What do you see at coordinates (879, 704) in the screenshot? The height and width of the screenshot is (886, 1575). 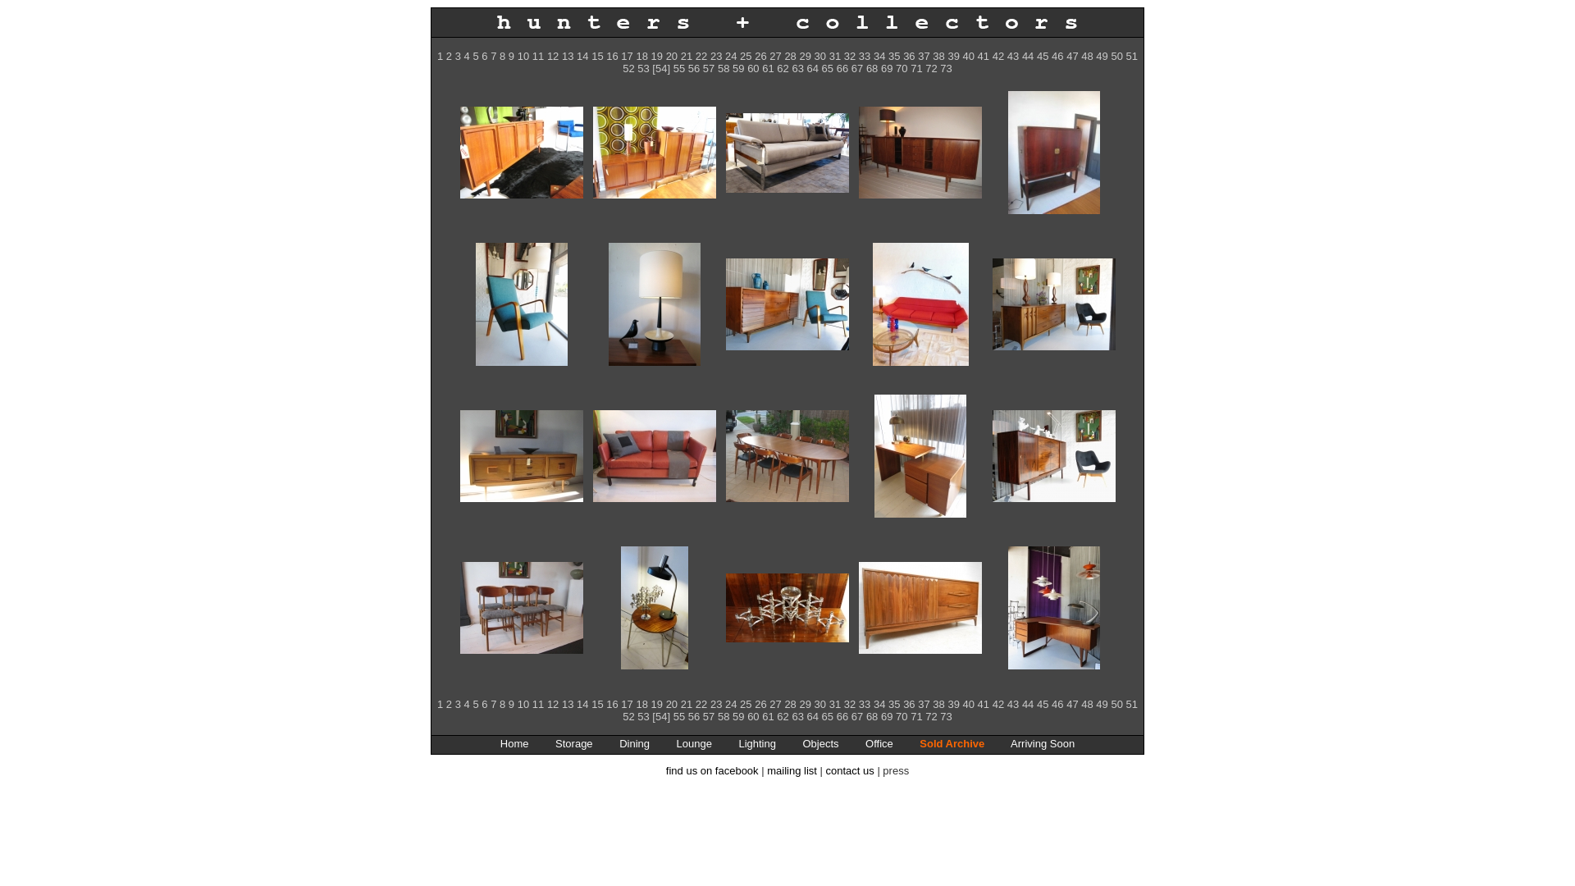 I see `34` at bounding box center [879, 704].